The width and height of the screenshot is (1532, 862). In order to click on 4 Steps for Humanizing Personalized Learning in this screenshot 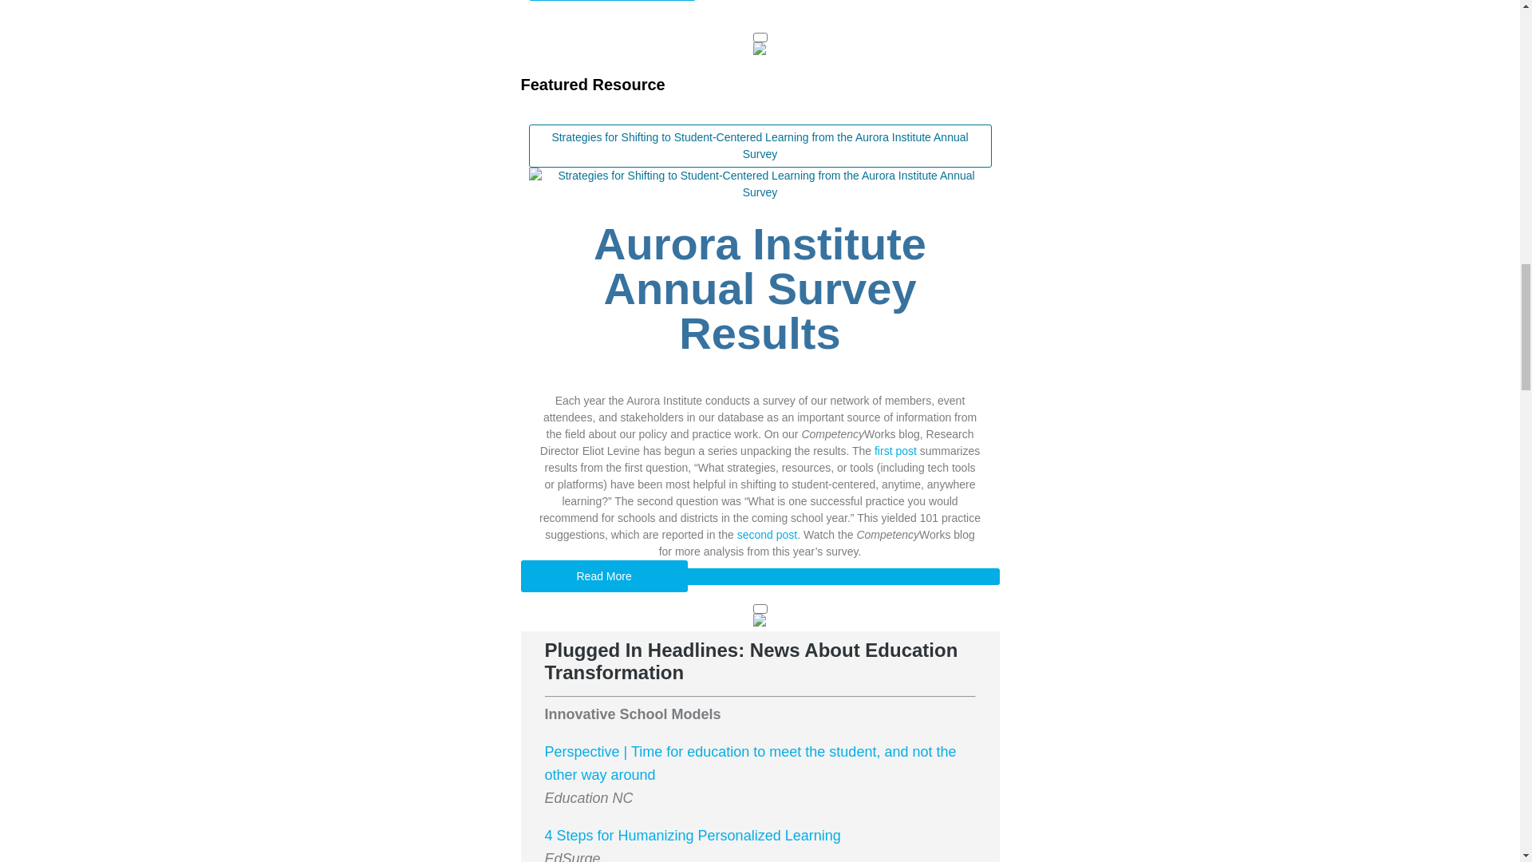, I will do `click(691, 835)`.